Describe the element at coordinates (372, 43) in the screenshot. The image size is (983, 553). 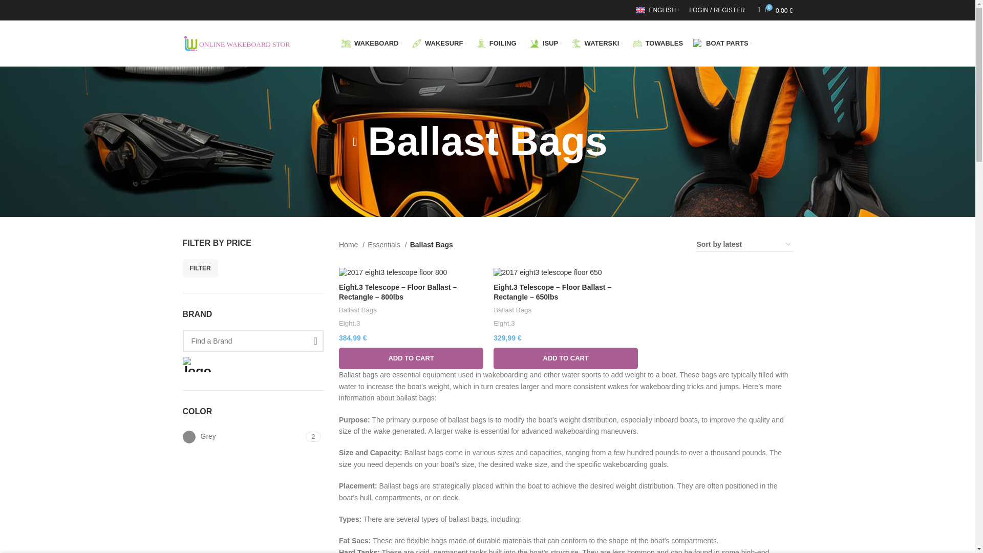
I see `WAKEBOARD` at that location.